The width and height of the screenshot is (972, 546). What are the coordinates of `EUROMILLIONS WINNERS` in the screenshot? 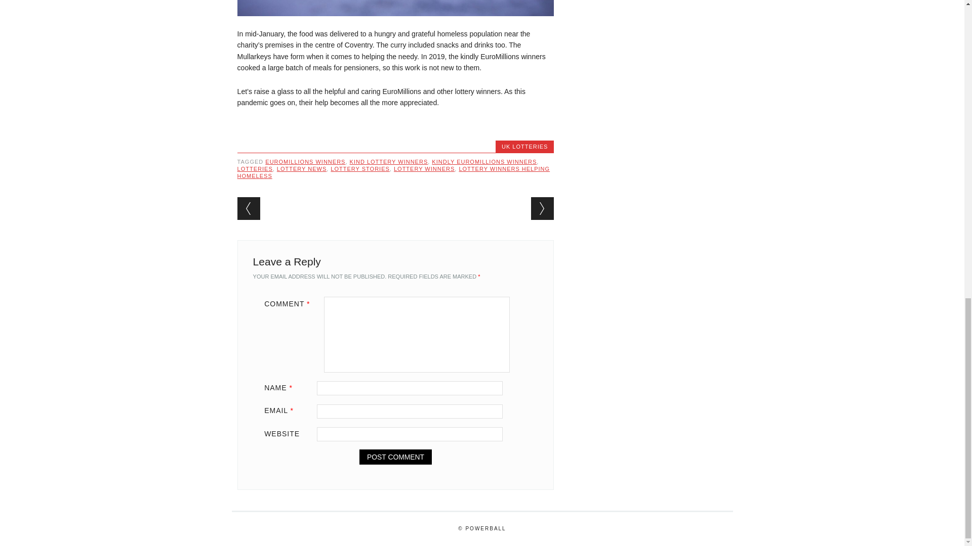 It's located at (305, 162).